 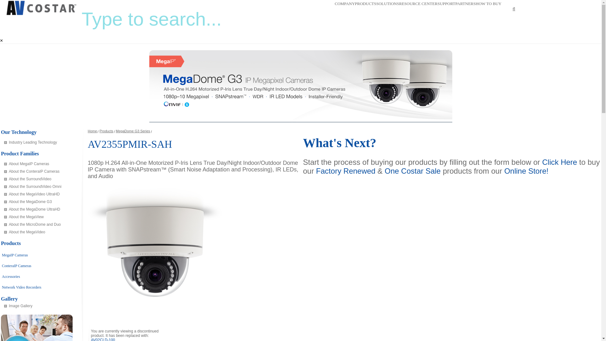 I want to click on About the MegaView, so click(x=40, y=217).